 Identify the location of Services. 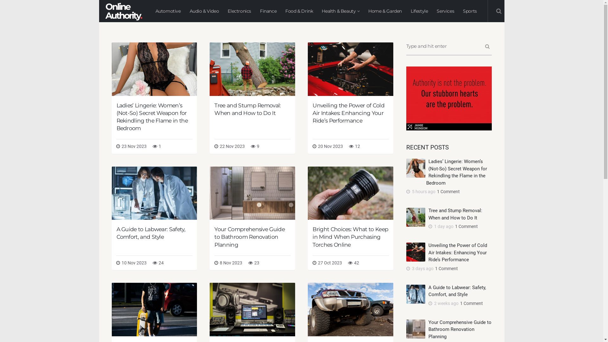
(445, 11).